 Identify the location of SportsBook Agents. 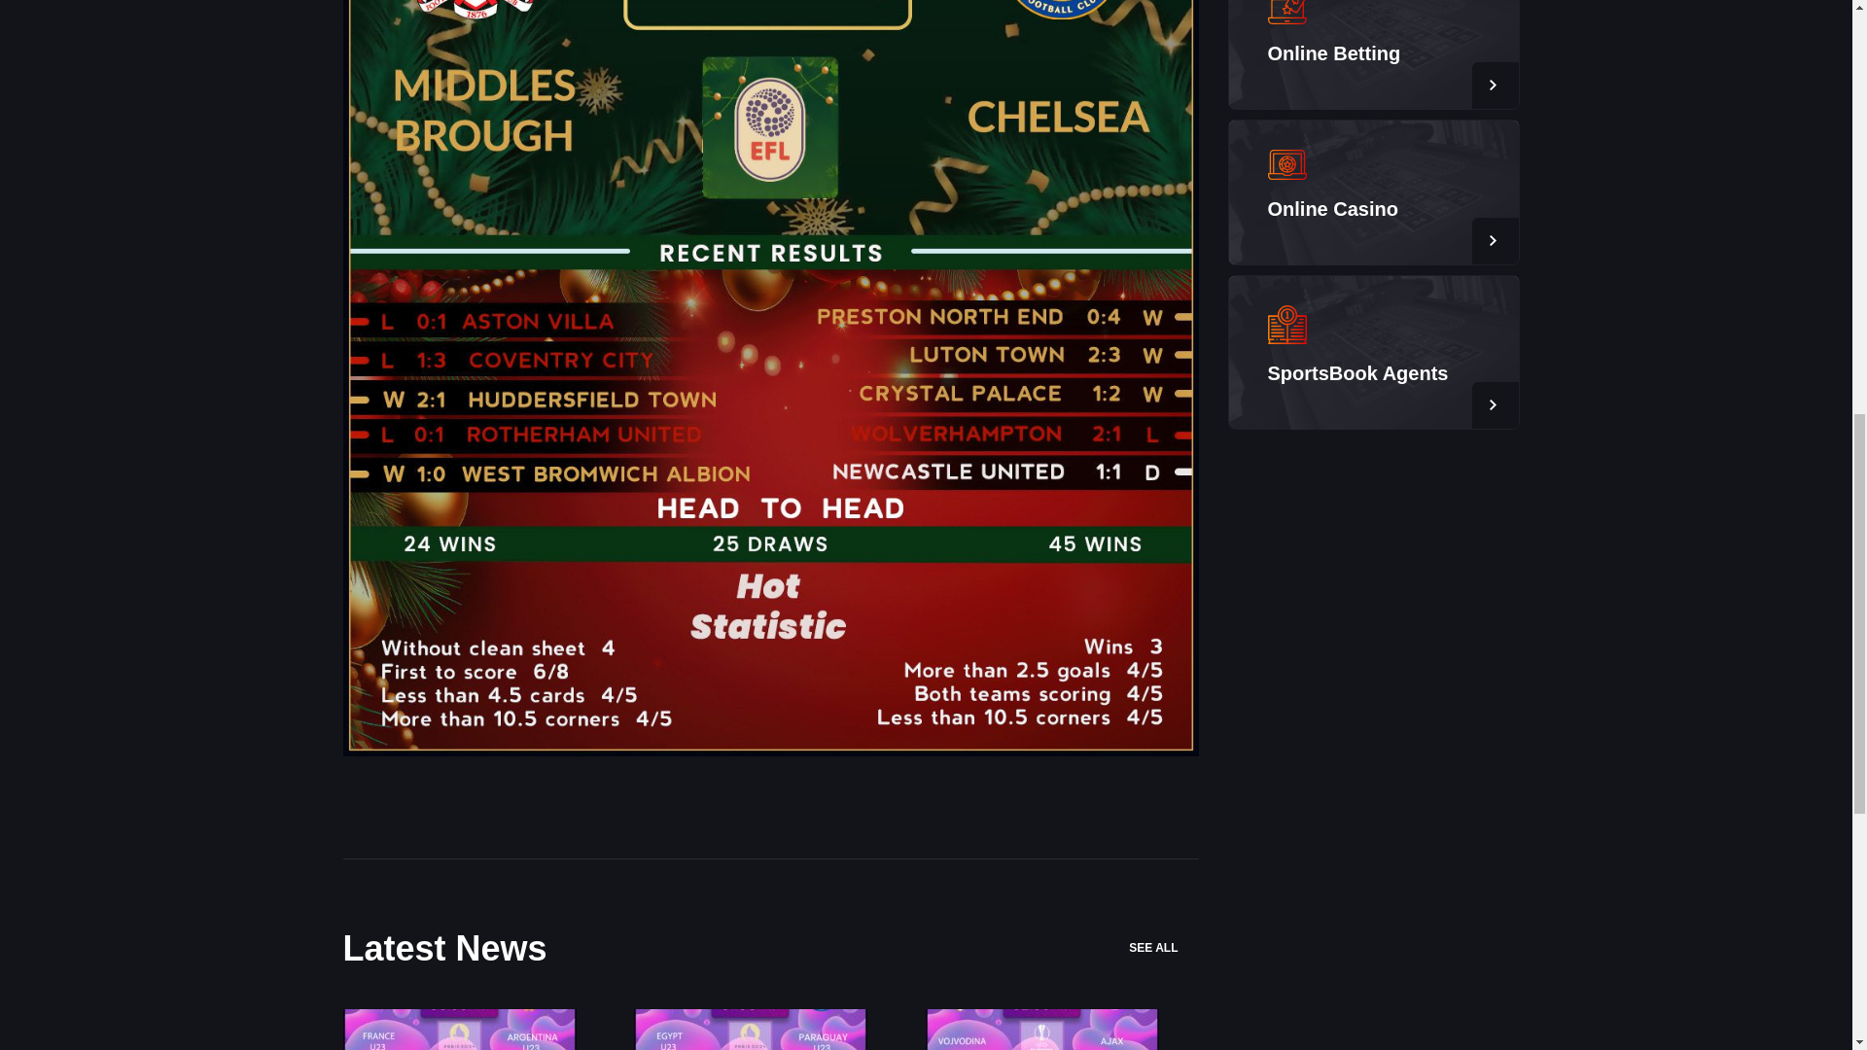
(1357, 373).